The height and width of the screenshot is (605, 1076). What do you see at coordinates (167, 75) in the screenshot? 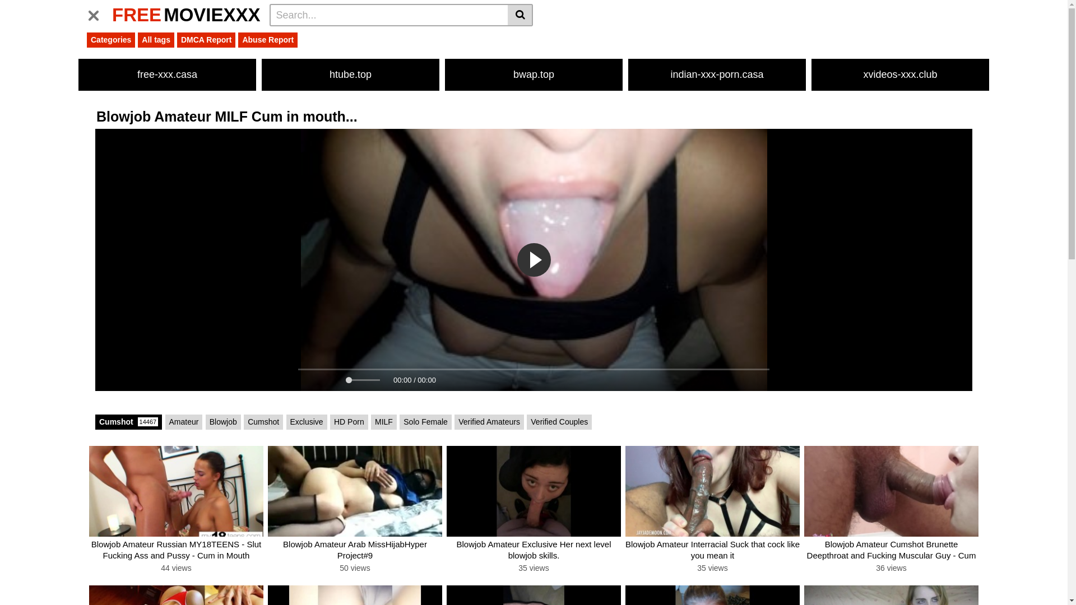
I see `free-xxx.casa` at bounding box center [167, 75].